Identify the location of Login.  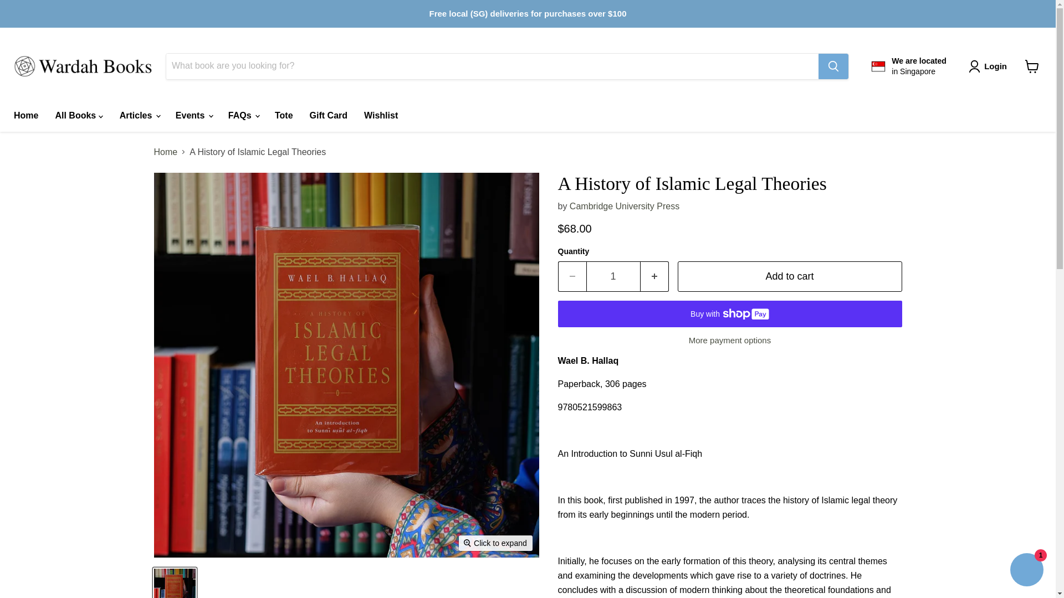
(990, 66).